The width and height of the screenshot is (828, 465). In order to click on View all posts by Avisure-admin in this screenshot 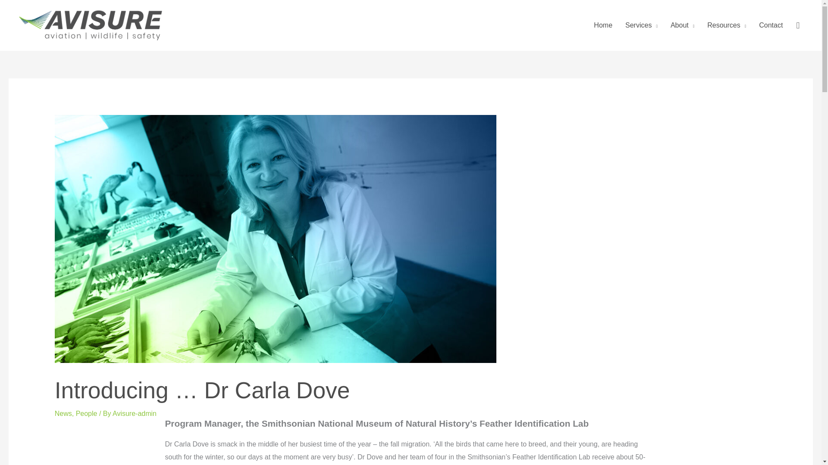, I will do `click(135, 413)`.